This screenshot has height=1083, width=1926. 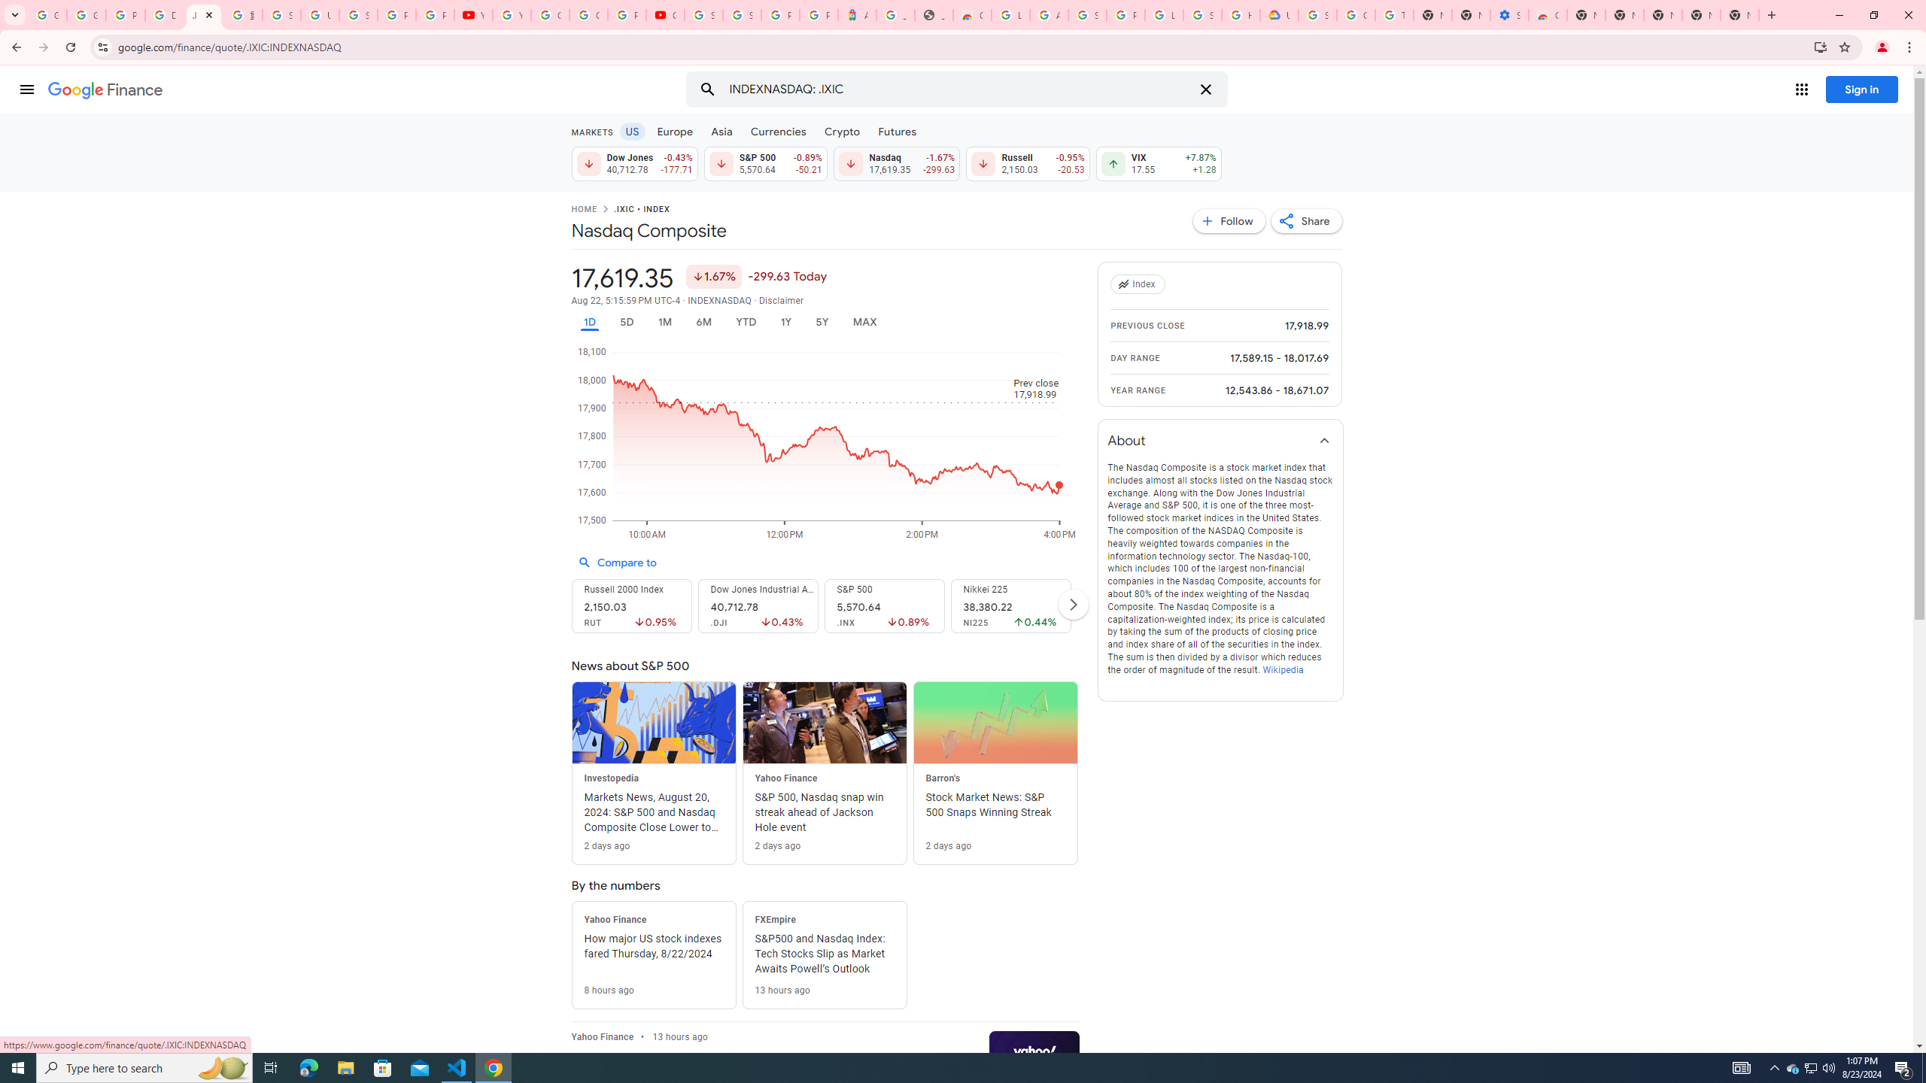 What do you see at coordinates (897, 163) in the screenshot?
I see `Nasdaq 17,619.35 Down by 1.67% -299.63` at bounding box center [897, 163].